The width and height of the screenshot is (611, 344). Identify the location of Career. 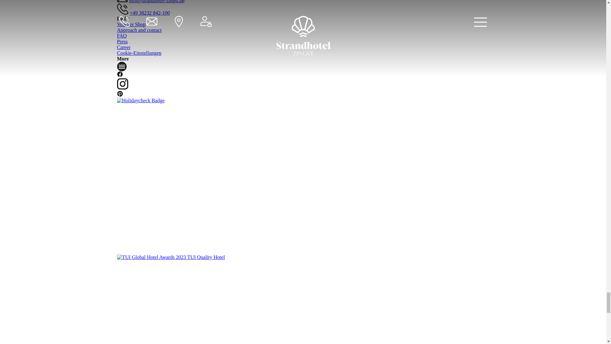
(124, 47).